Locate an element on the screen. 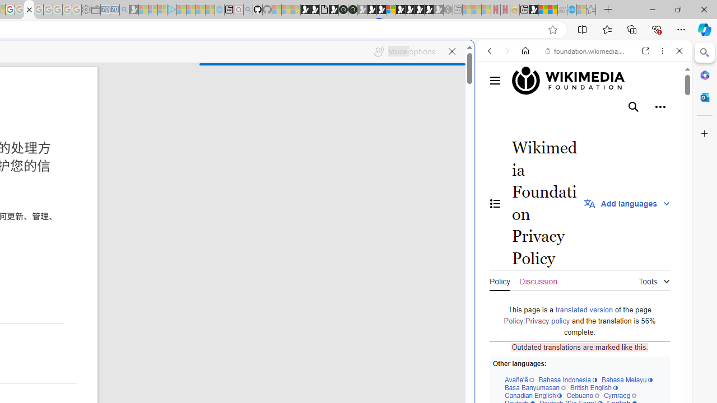  Wikimedia Foundation Governance Wiki is located at coordinates (585, 81).